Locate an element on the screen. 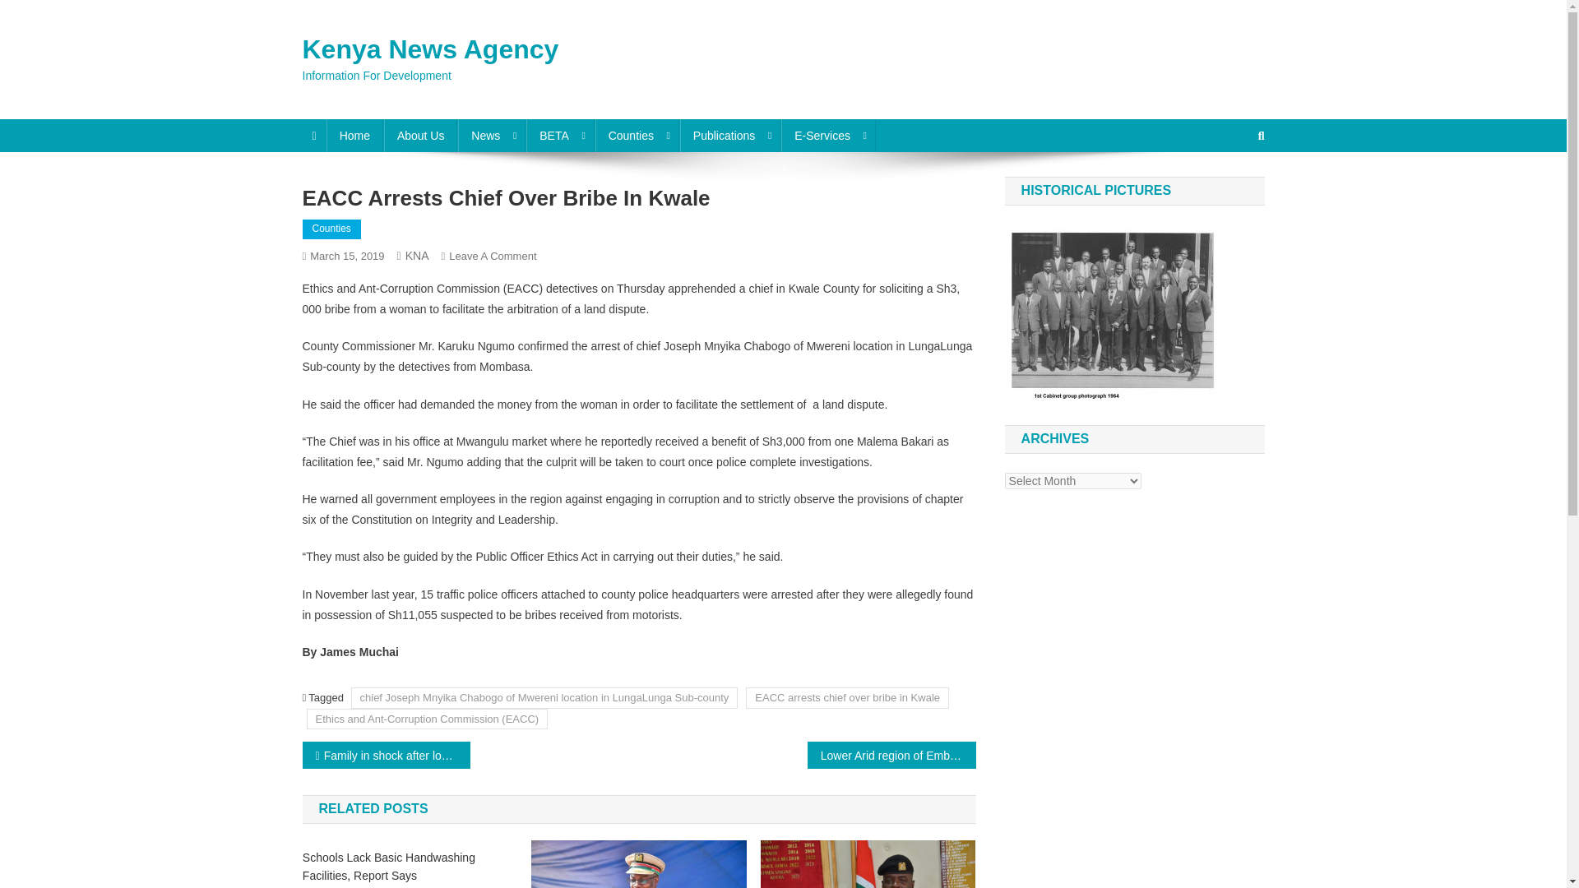  News is located at coordinates (492, 135).